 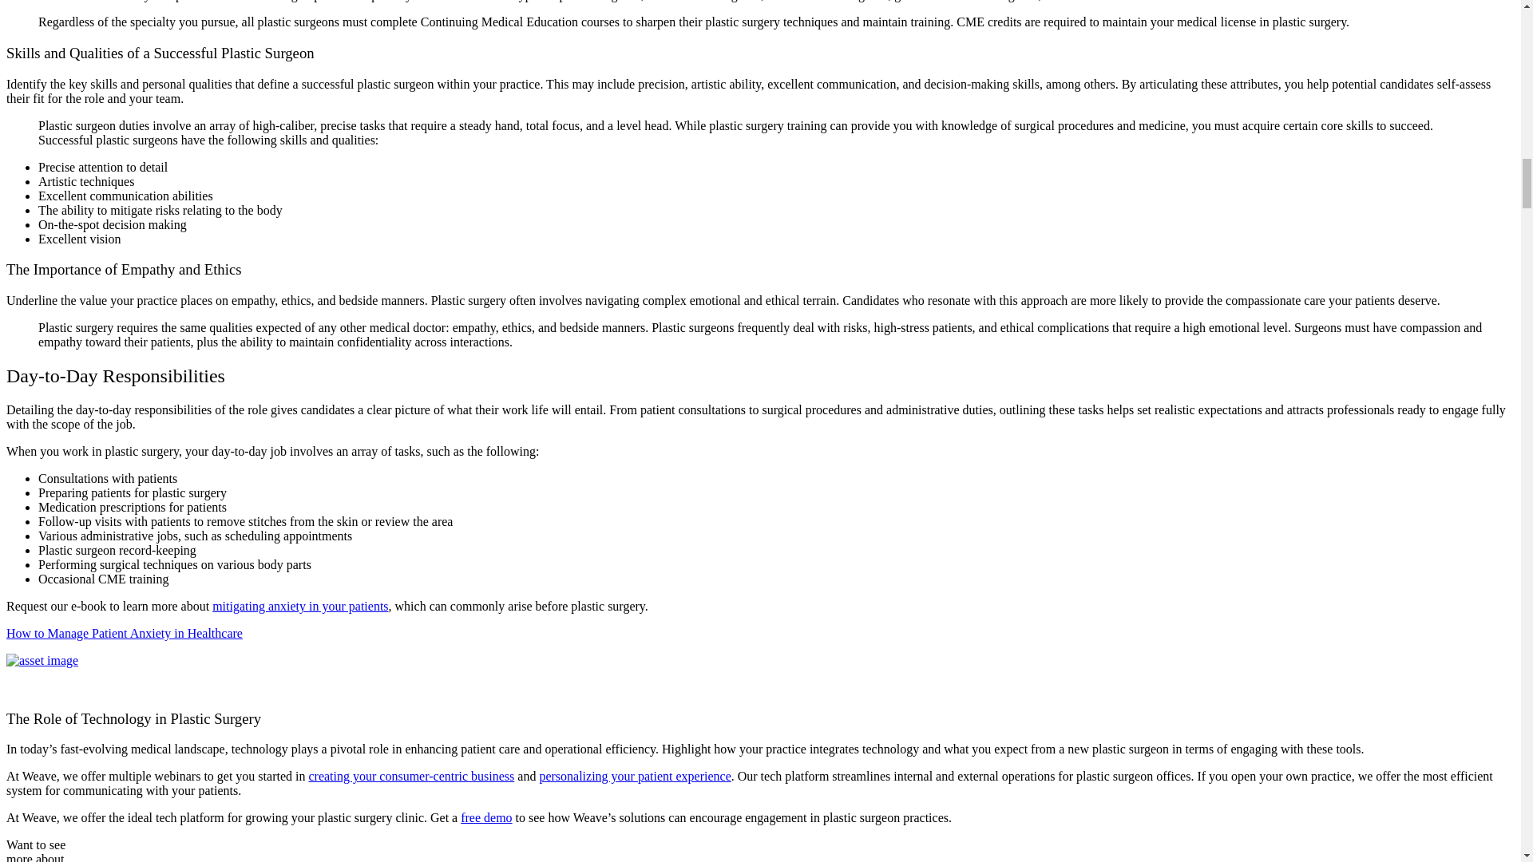 What do you see at coordinates (300, 605) in the screenshot?
I see `mitigating anxiety in your patients` at bounding box center [300, 605].